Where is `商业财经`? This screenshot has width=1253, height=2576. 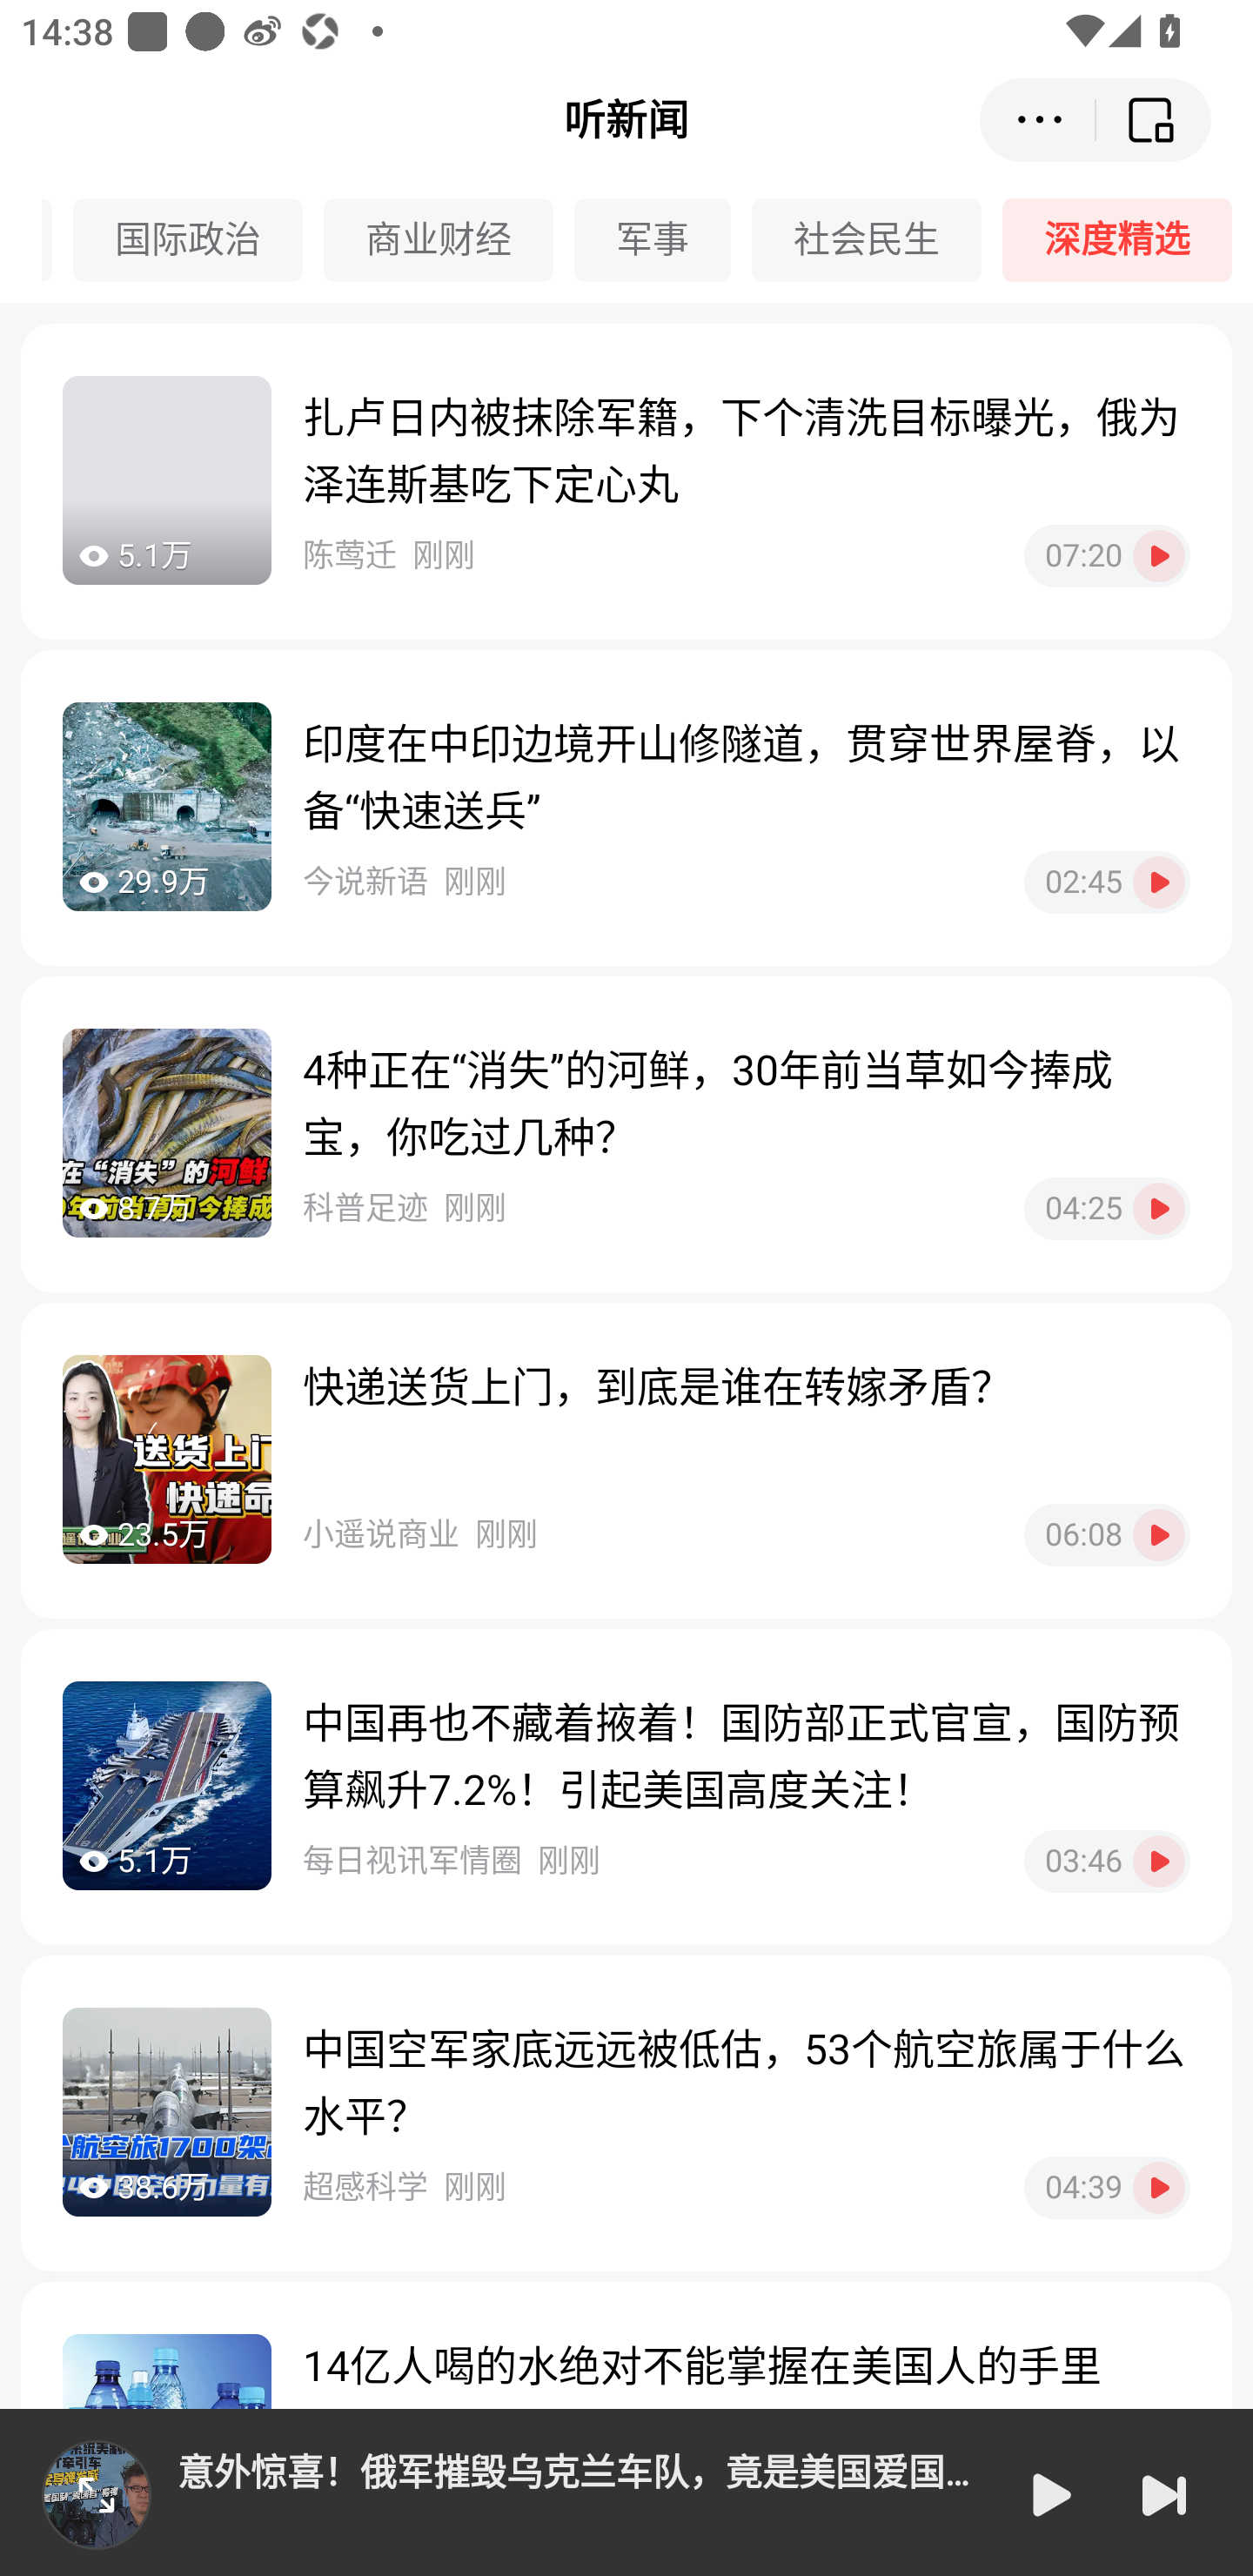
商业财经 is located at coordinates (448, 240).